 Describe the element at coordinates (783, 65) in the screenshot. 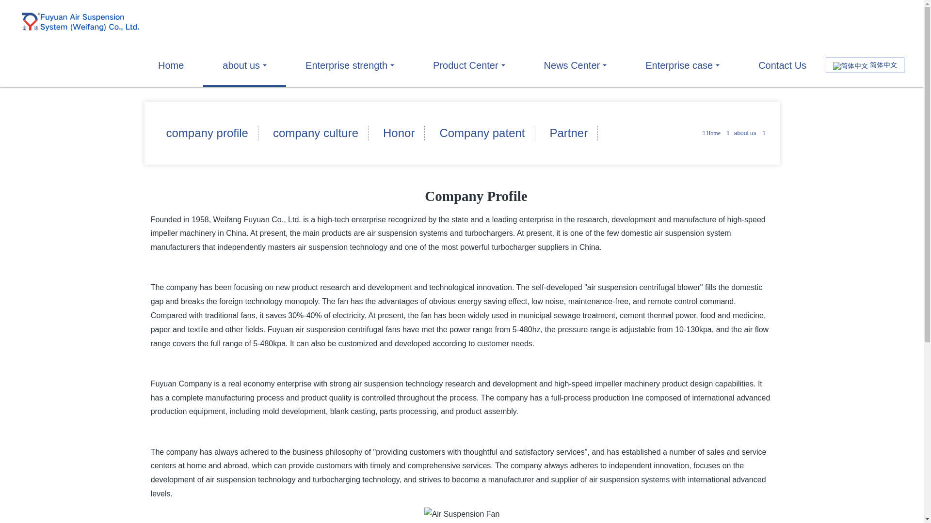

I see `Contact Us` at that location.